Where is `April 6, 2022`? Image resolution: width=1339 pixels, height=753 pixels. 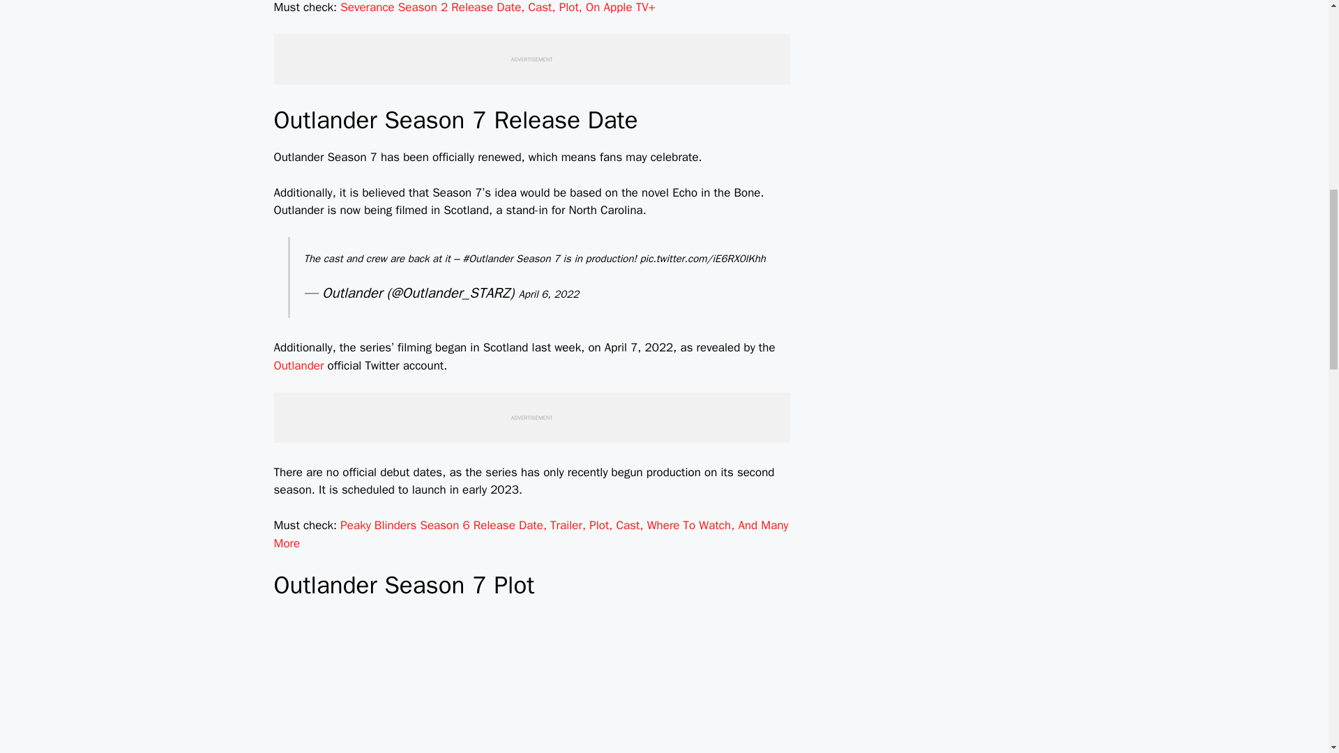 April 6, 2022 is located at coordinates (548, 294).